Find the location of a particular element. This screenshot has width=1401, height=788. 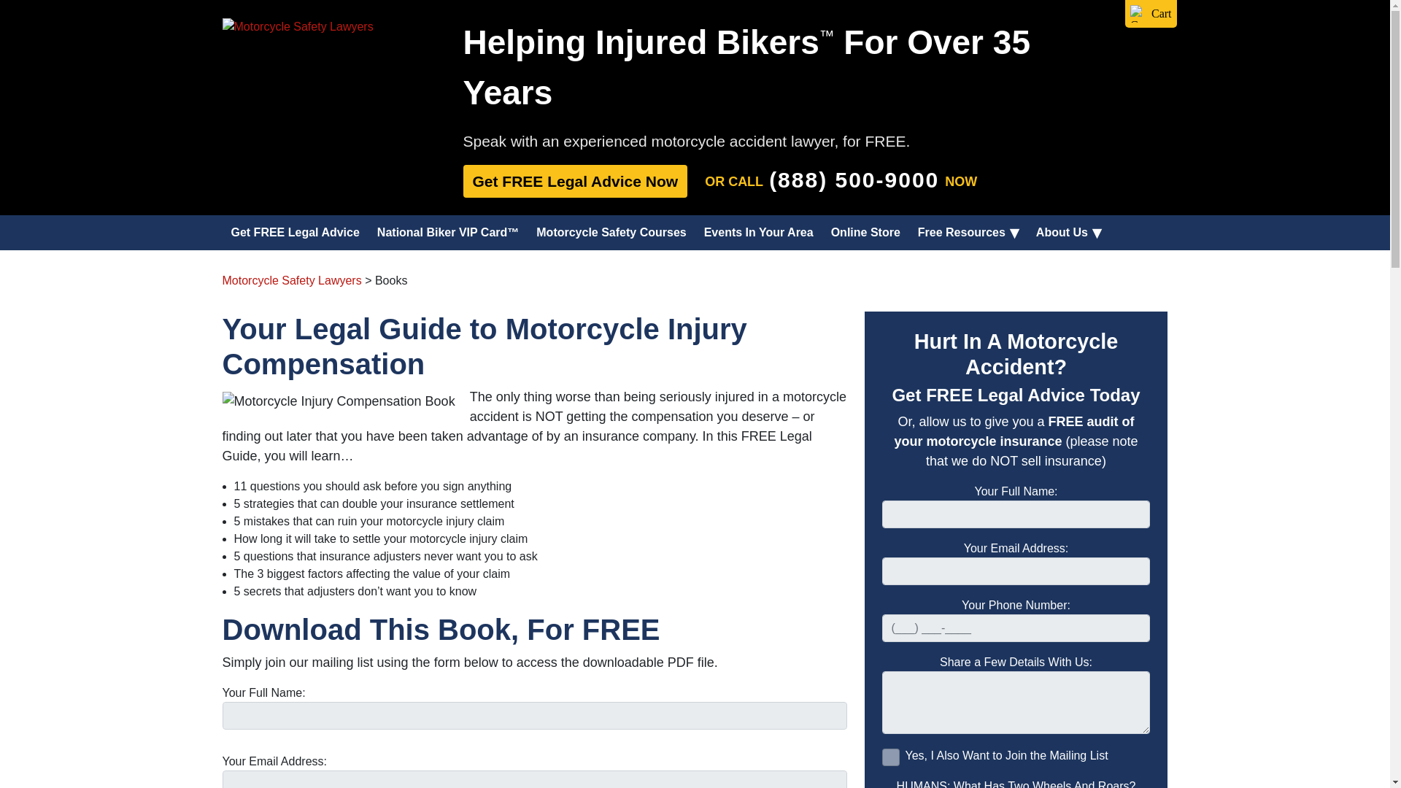

Online Store is located at coordinates (865, 232).